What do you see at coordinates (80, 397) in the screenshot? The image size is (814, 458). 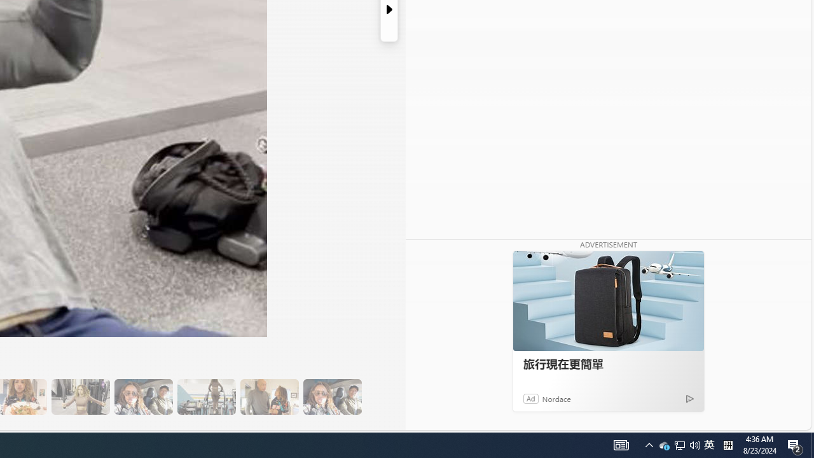 I see `15 They Also Indulge in a Low-Calorie Sweet Treat` at bounding box center [80, 397].